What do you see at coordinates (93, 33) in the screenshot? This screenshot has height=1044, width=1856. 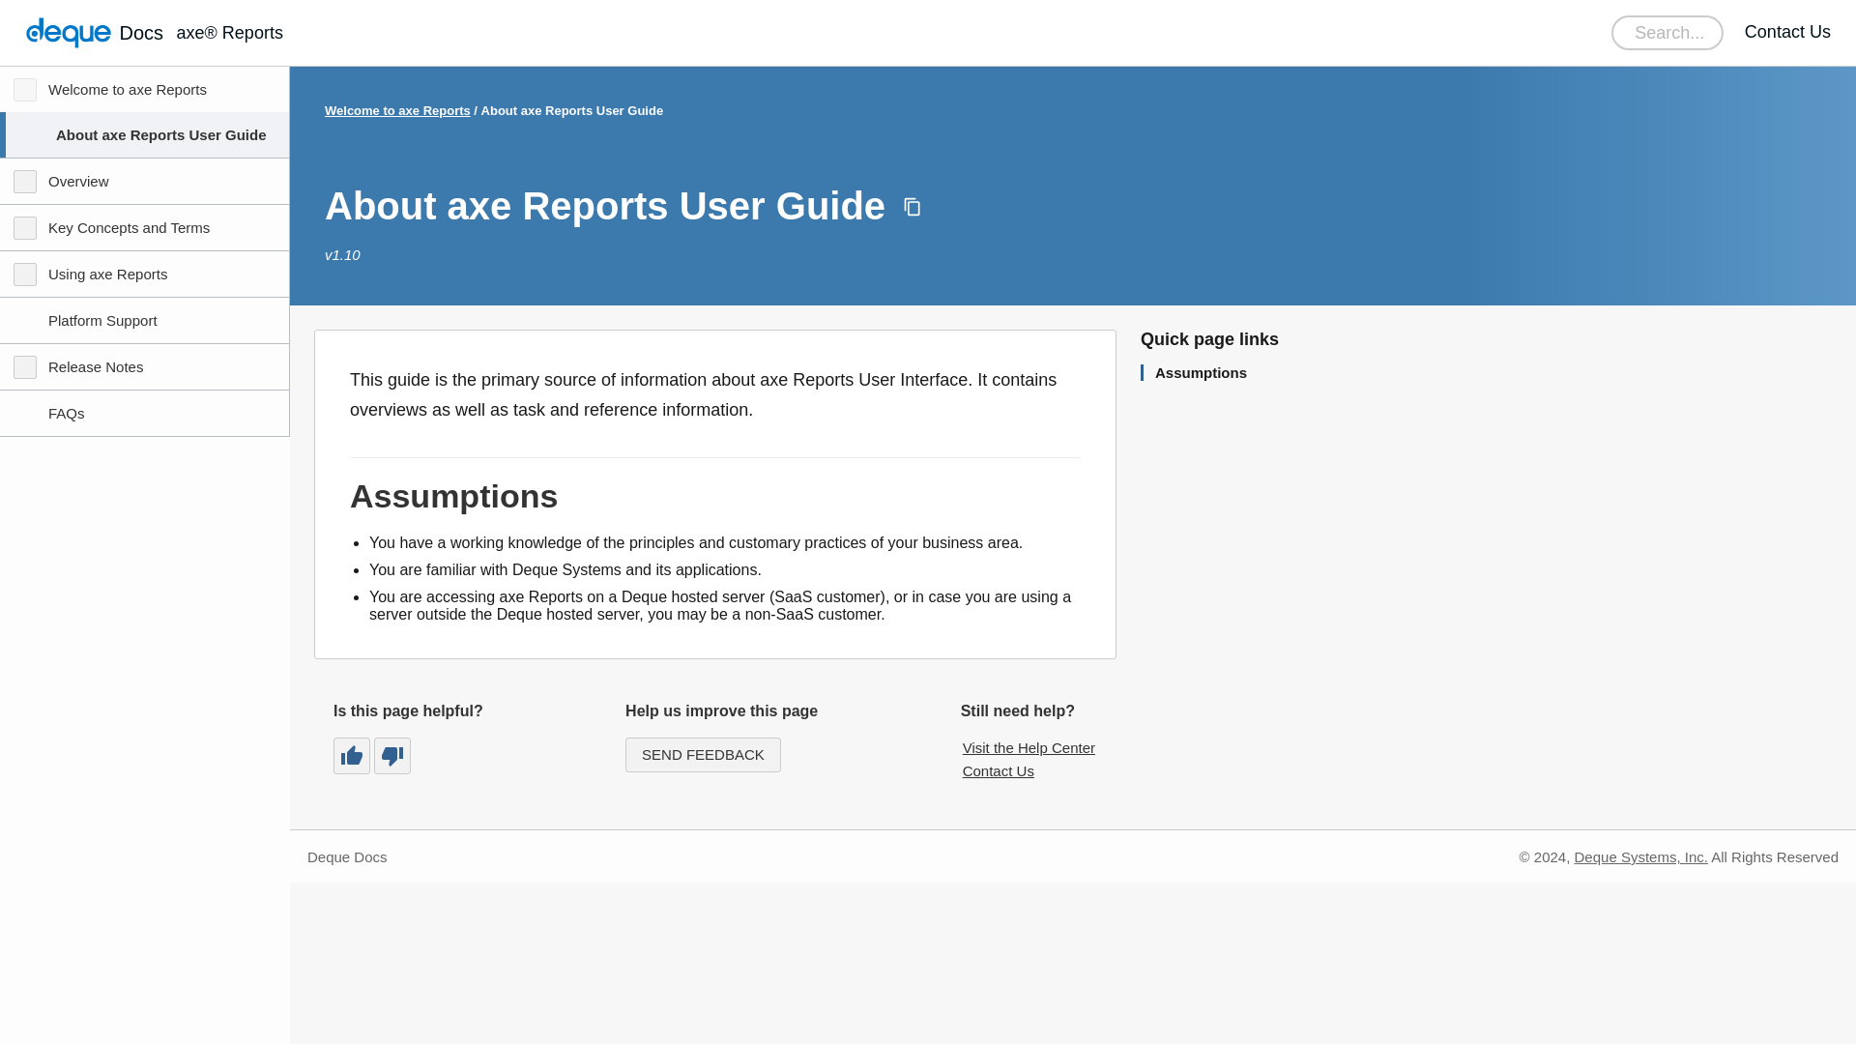 I see `Docs` at bounding box center [93, 33].